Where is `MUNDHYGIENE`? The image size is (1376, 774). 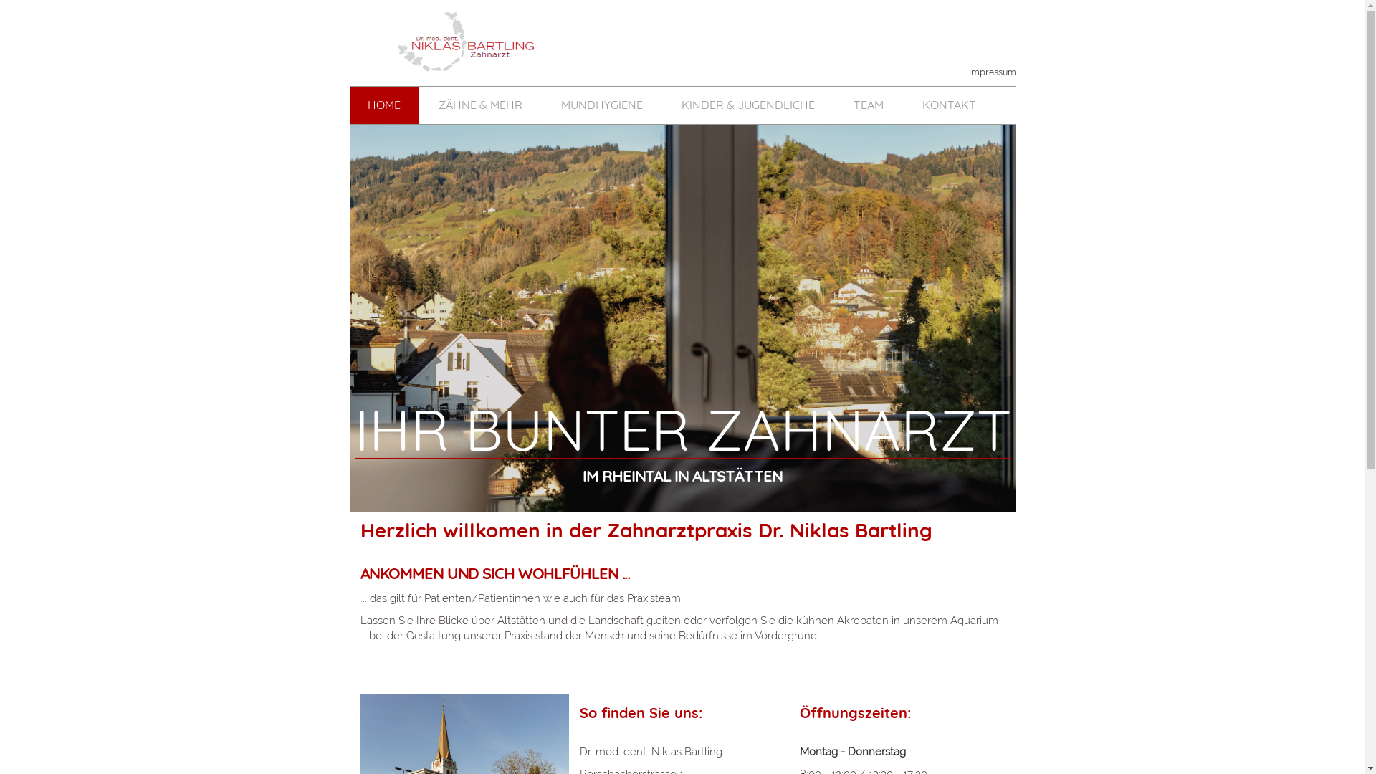
MUNDHYGIENE is located at coordinates (602, 105).